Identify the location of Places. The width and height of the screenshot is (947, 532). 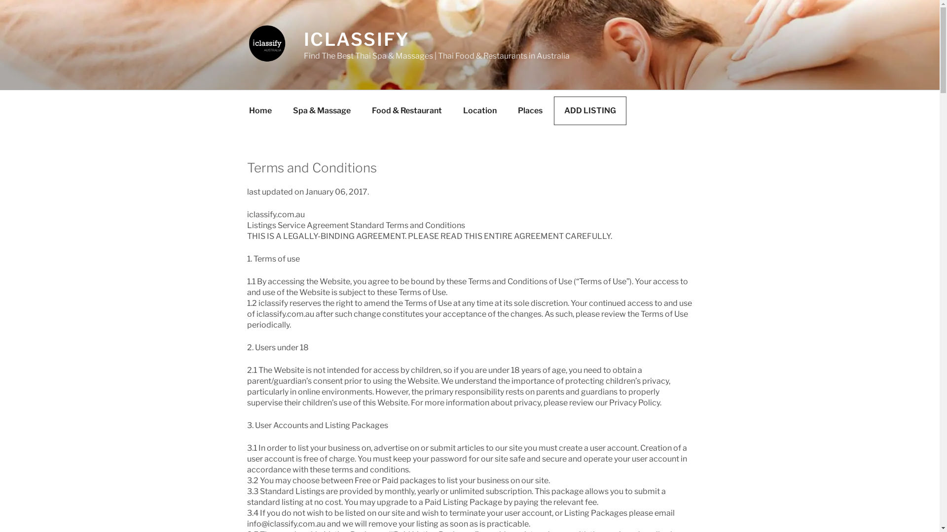
(530, 111).